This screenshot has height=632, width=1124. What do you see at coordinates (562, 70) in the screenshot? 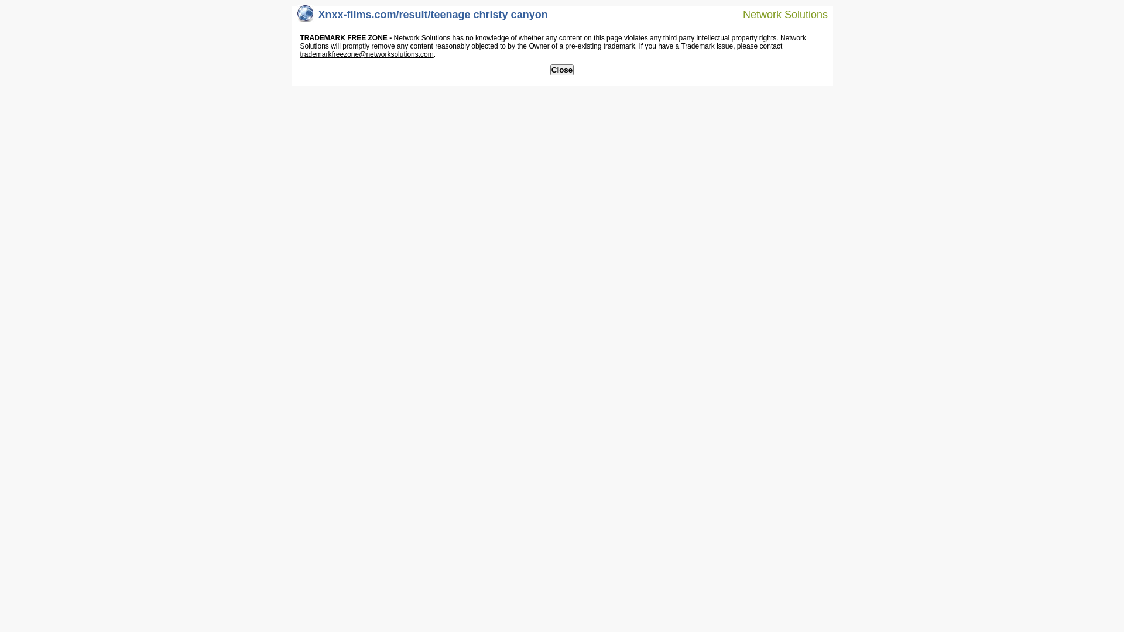
I see `Close` at bounding box center [562, 70].